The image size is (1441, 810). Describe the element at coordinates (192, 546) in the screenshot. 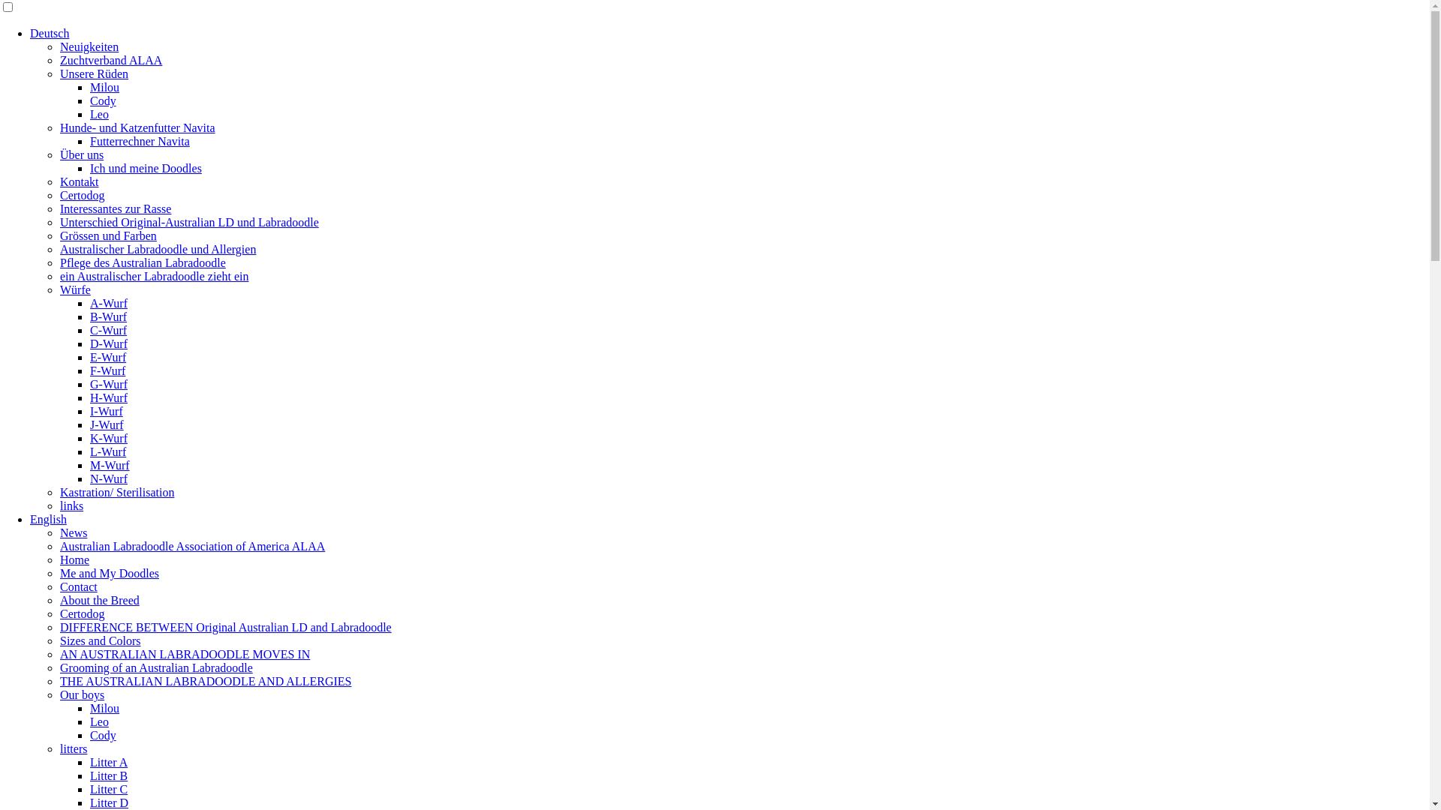

I see `Australian Labradoodle Association of America ALAA` at that location.